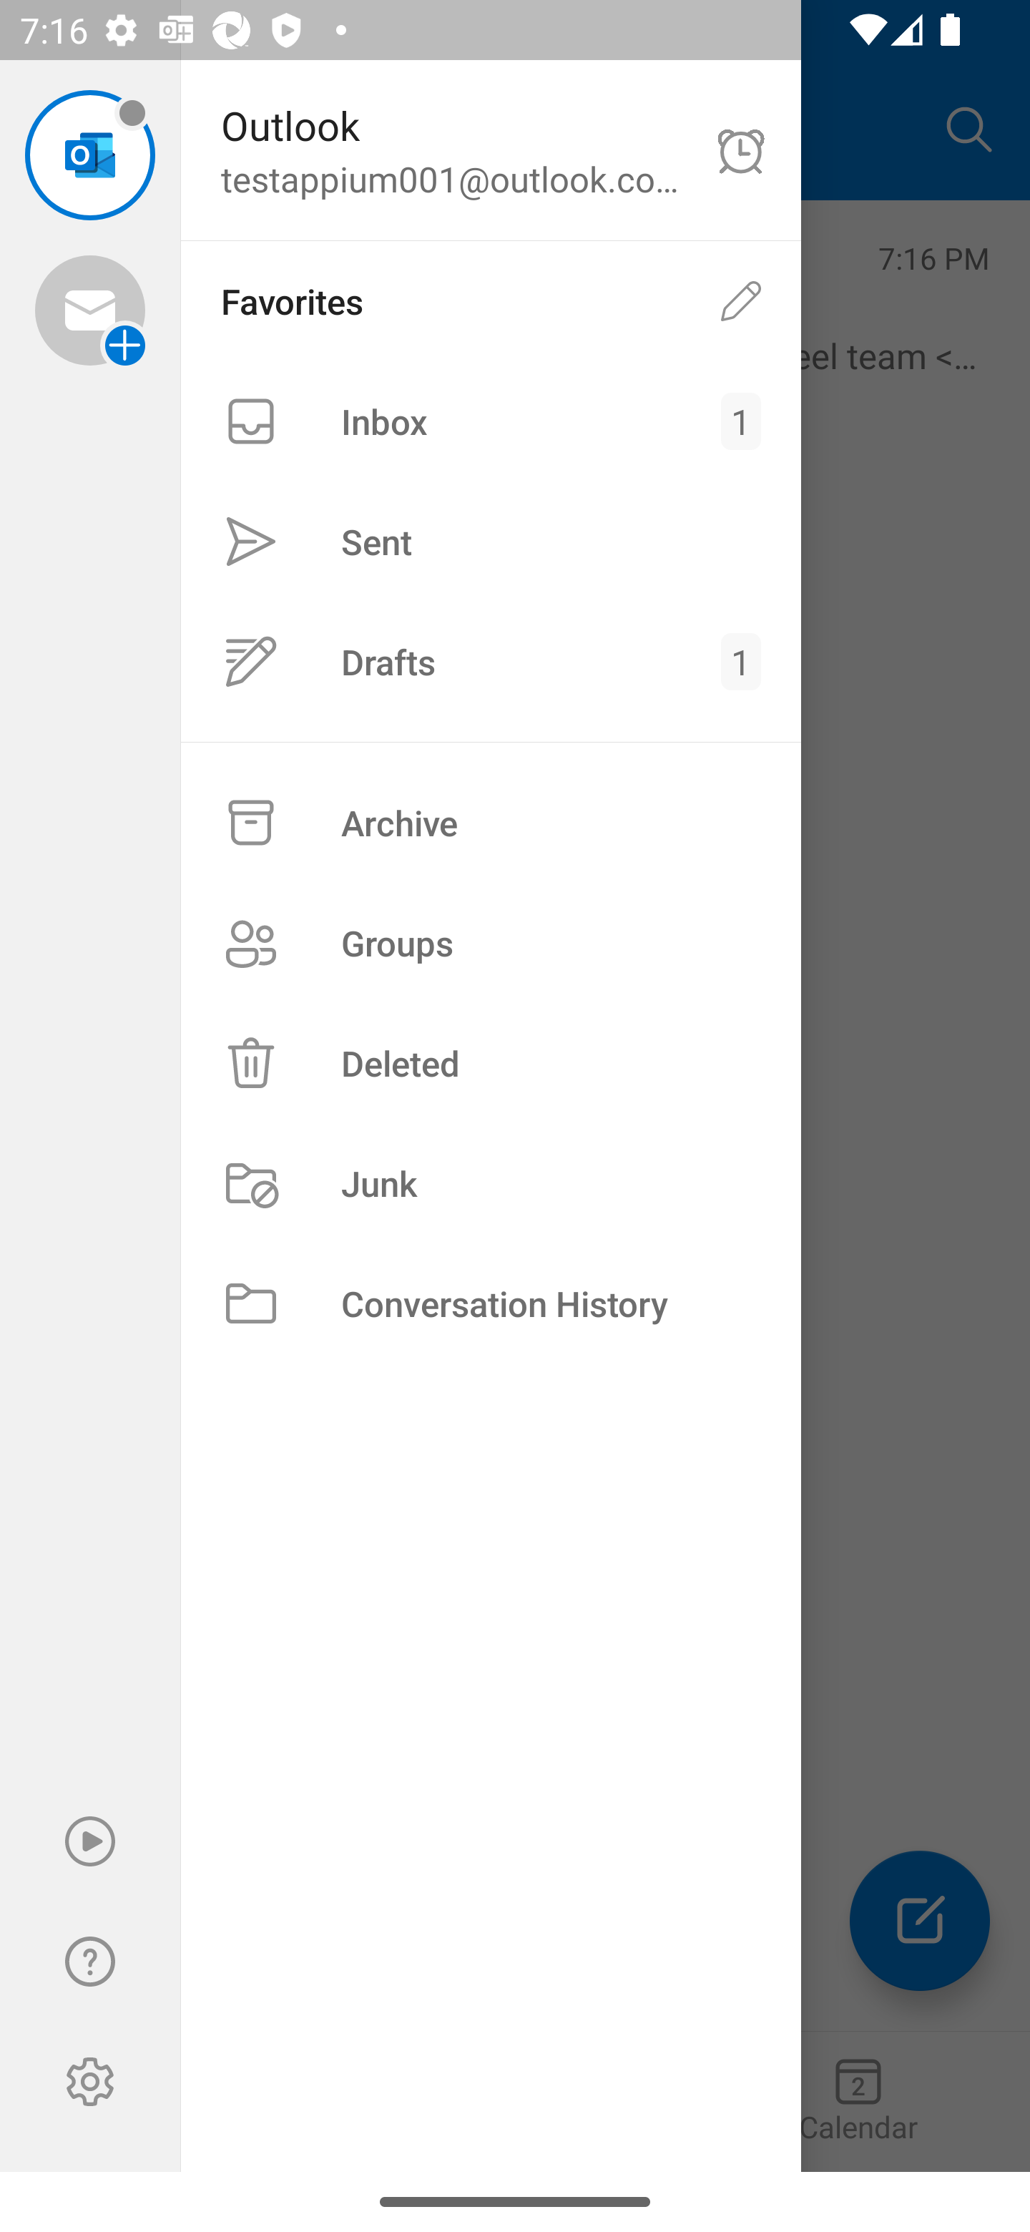 The image size is (1030, 2232). I want to click on testappium001@outlook.com, so click(90, 155).